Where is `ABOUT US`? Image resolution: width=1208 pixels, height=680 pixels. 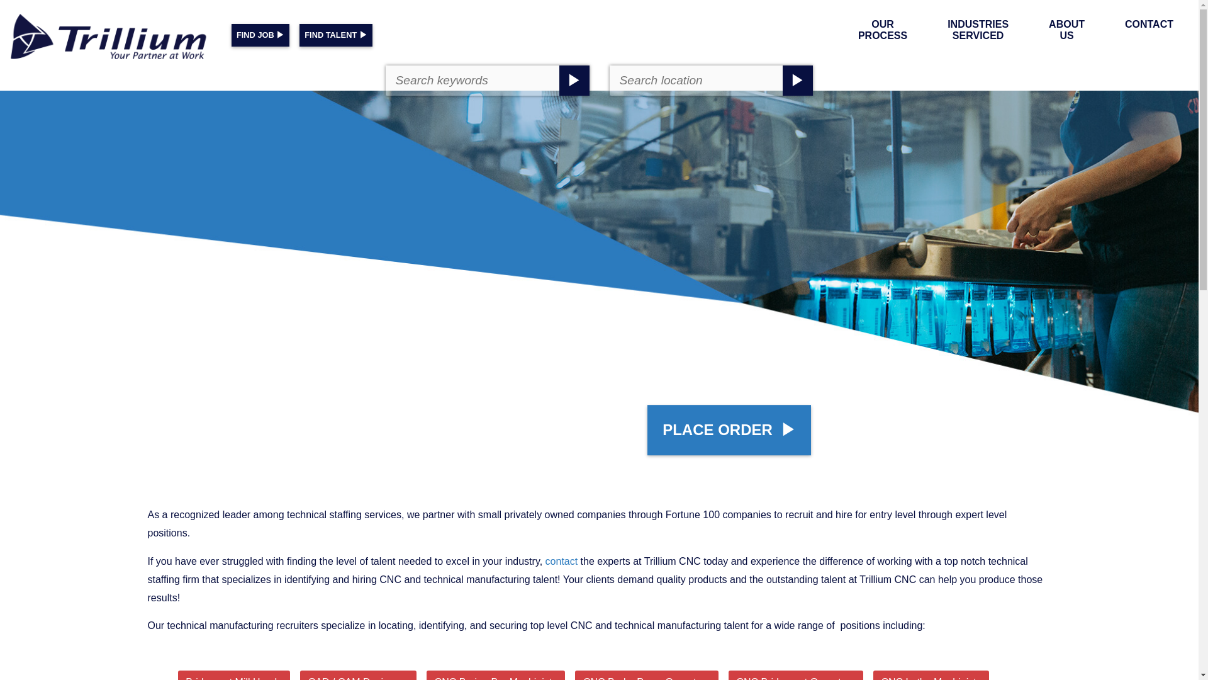 ABOUT US is located at coordinates (1066, 30).